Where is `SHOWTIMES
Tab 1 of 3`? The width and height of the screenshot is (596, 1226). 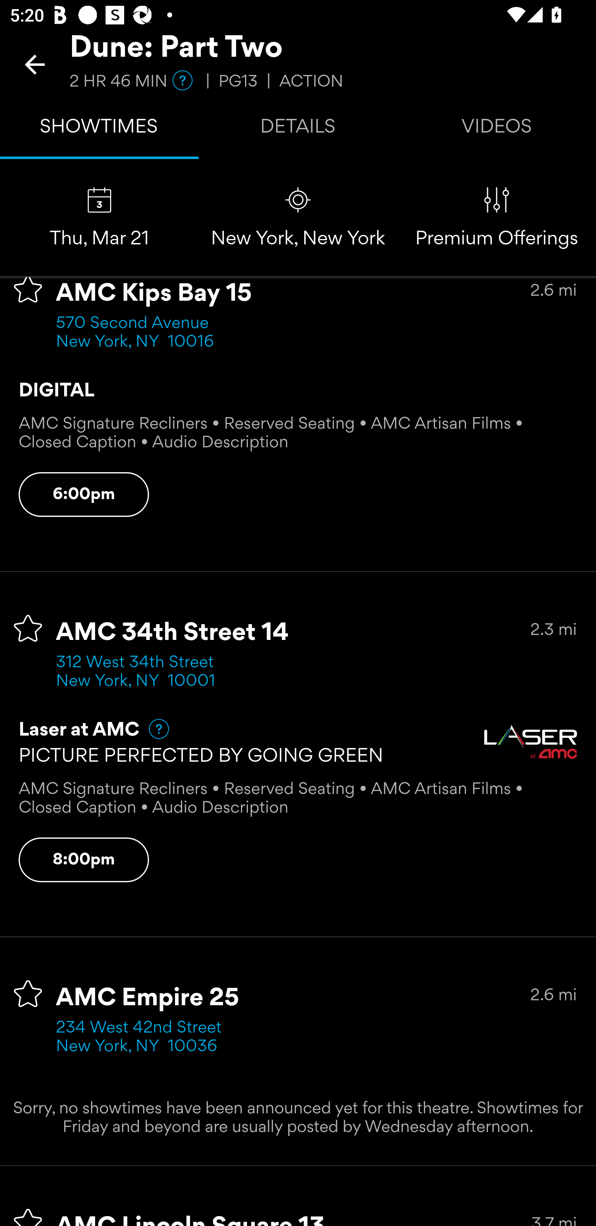 SHOWTIMES
Tab 1 of 3 is located at coordinates (99, 129).